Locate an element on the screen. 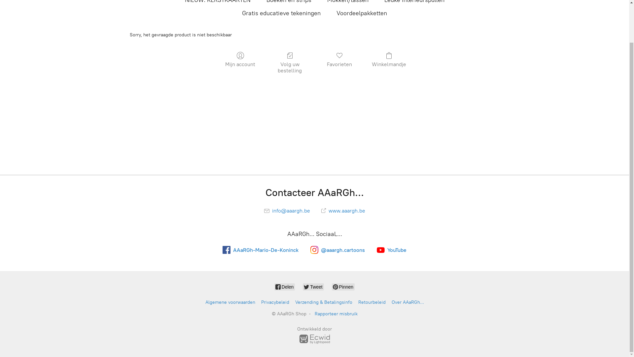 The width and height of the screenshot is (634, 357). Voordeelpakketten is located at coordinates (362, 56).